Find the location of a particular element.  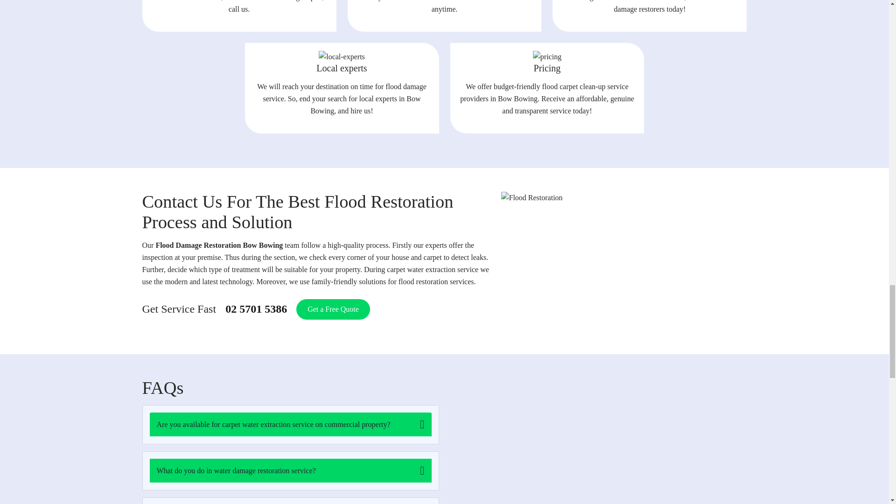

Get a Free Quote is located at coordinates (333, 309).